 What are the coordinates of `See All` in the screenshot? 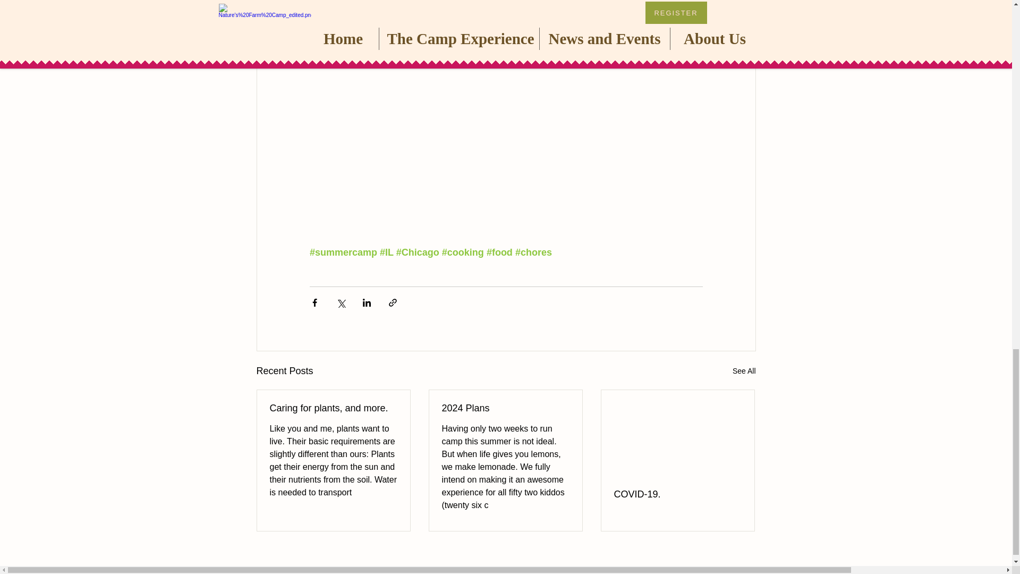 It's located at (744, 371).